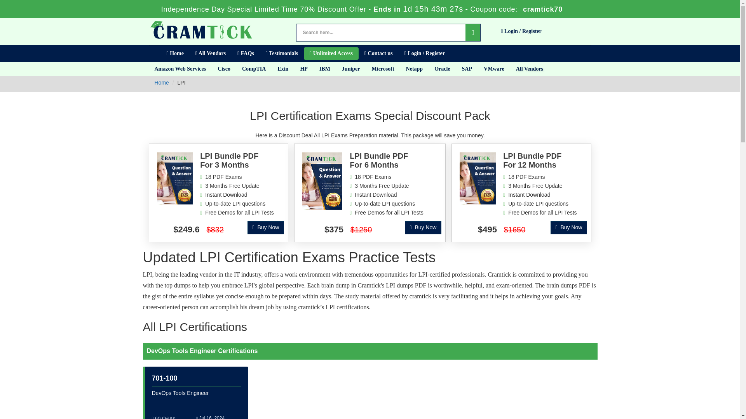 The width and height of the screenshot is (746, 419). Describe the element at coordinates (164, 378) in the screenshot. I see `701-100` at that location.